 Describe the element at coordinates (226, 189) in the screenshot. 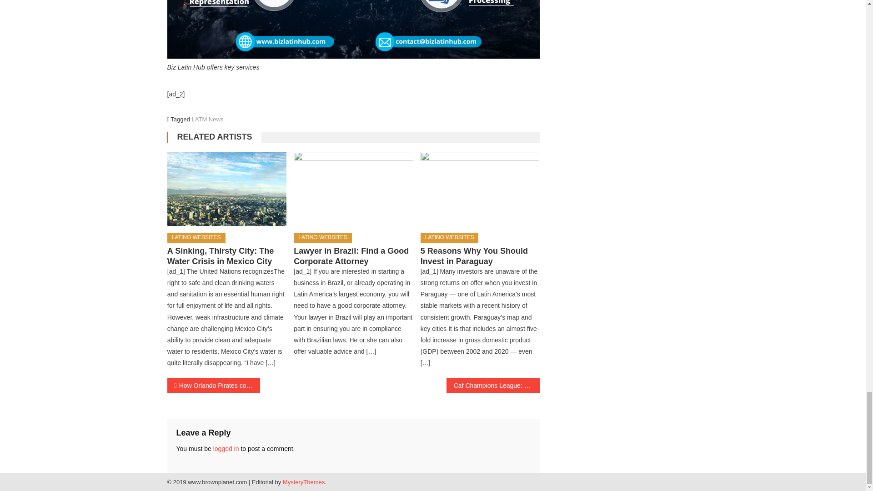

I see `A Sinking, Thirsty City: The Water Crisis in Mexico City` at that location.